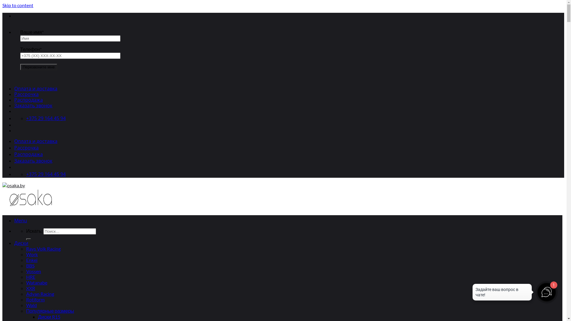  Describe the element at coordinates (35, 300) in the screenshot. I see `Rotiform` at that location.